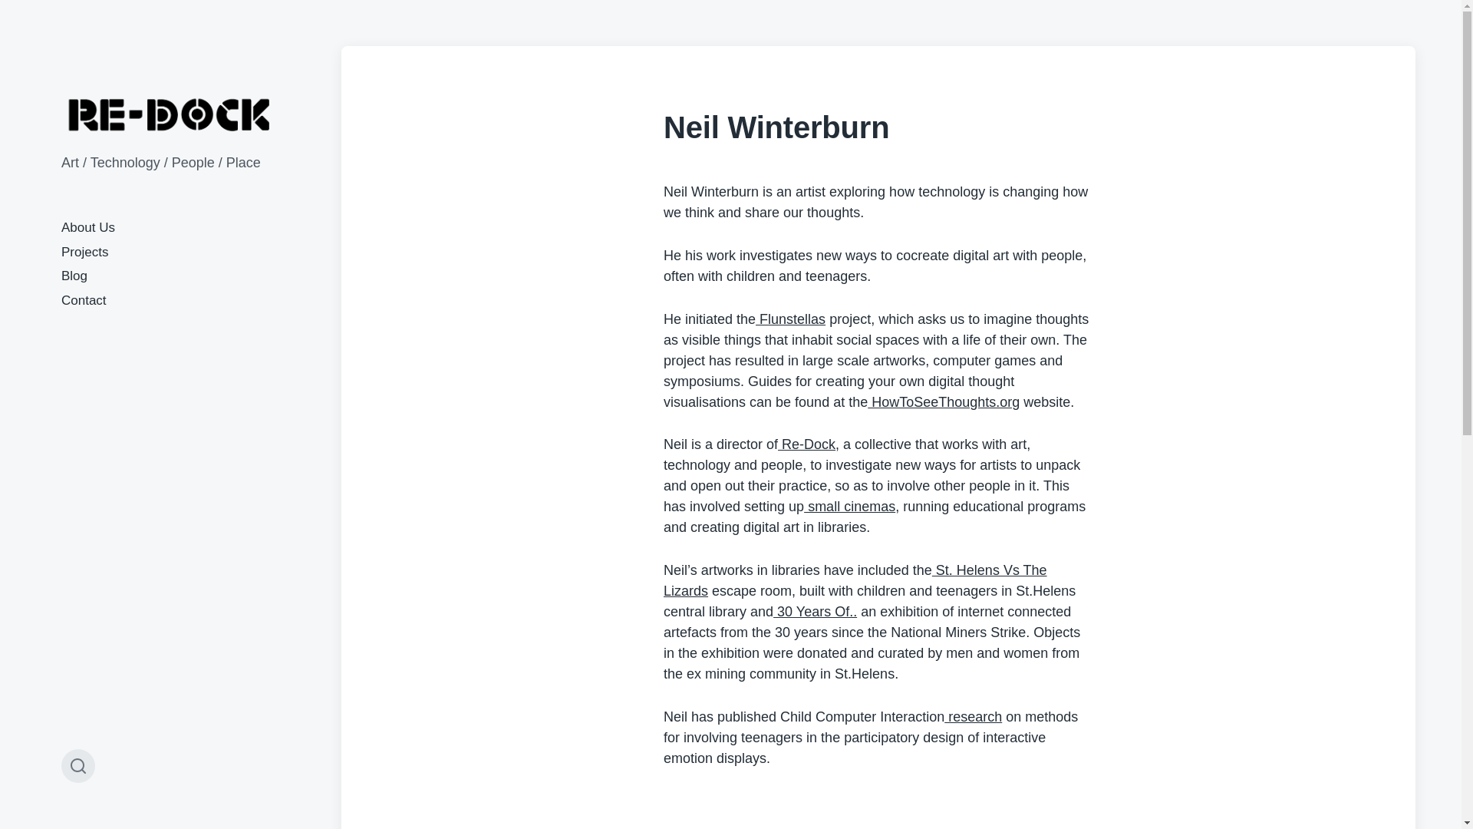 The image size is (1473, 829). I want to click on Re-Dock, so click(806, 444).